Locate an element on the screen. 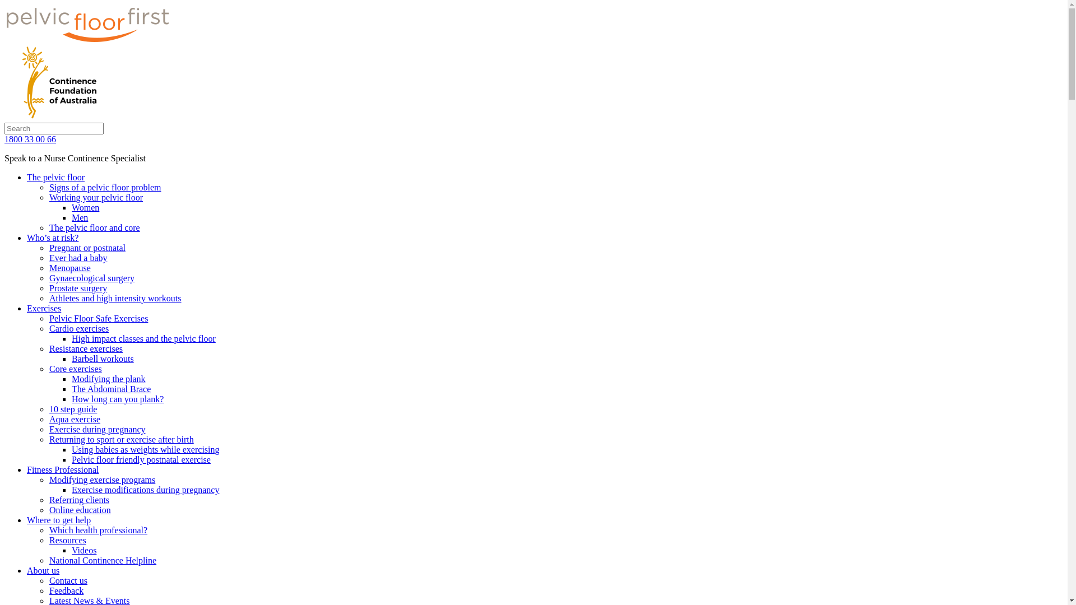  Fitness Professional is located at coordinates (63, 469).